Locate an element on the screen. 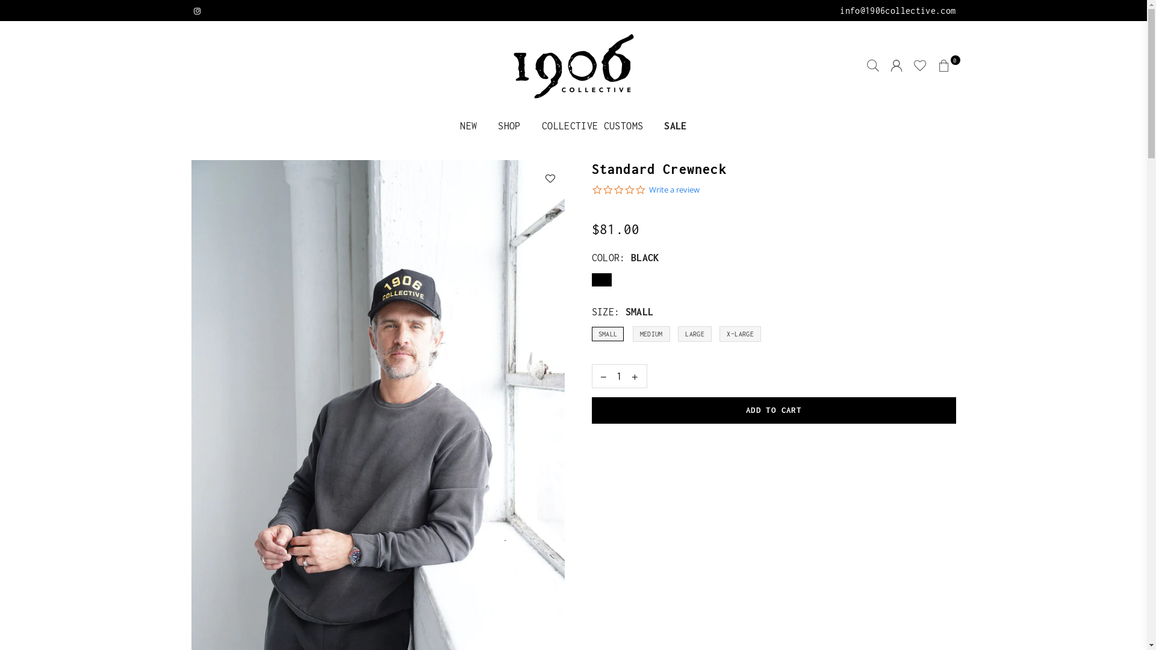  Logout is located at coordinates (897, 66).